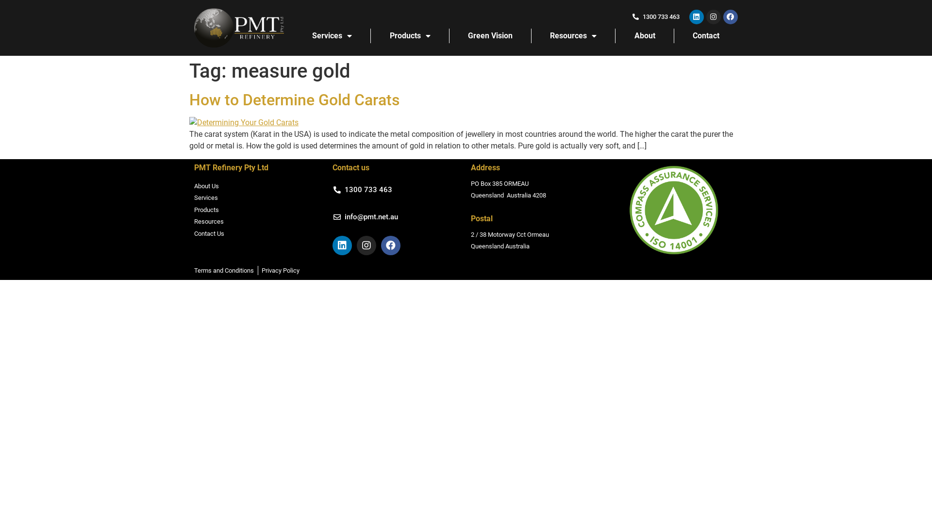 This screenshot has width=932, height=524. I want to click on Contact, so click(706, 36).